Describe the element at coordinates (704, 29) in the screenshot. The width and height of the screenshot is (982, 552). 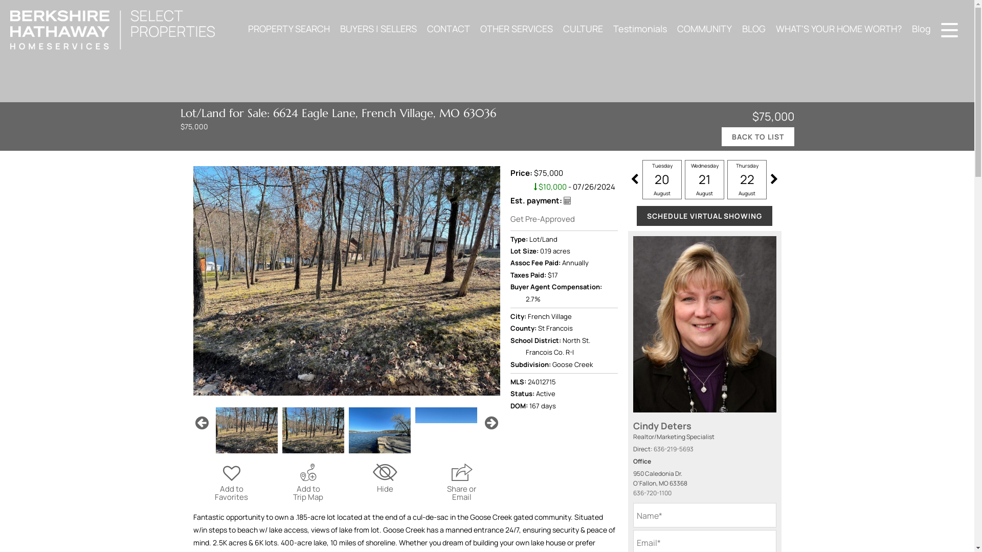
I see `COMMUNITY` at that location.